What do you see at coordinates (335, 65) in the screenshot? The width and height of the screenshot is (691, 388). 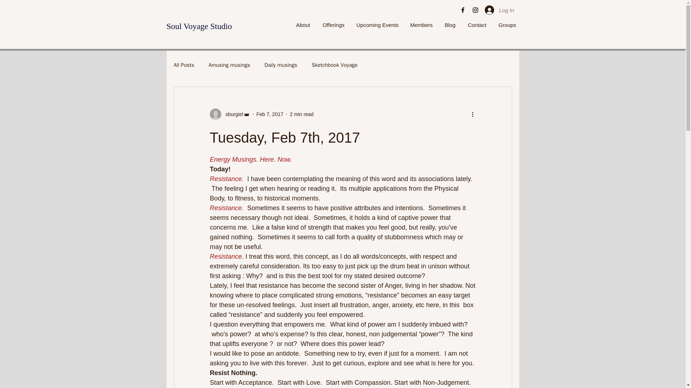 I see `Sketchbook Voyage` at bounding box center [335, 65].